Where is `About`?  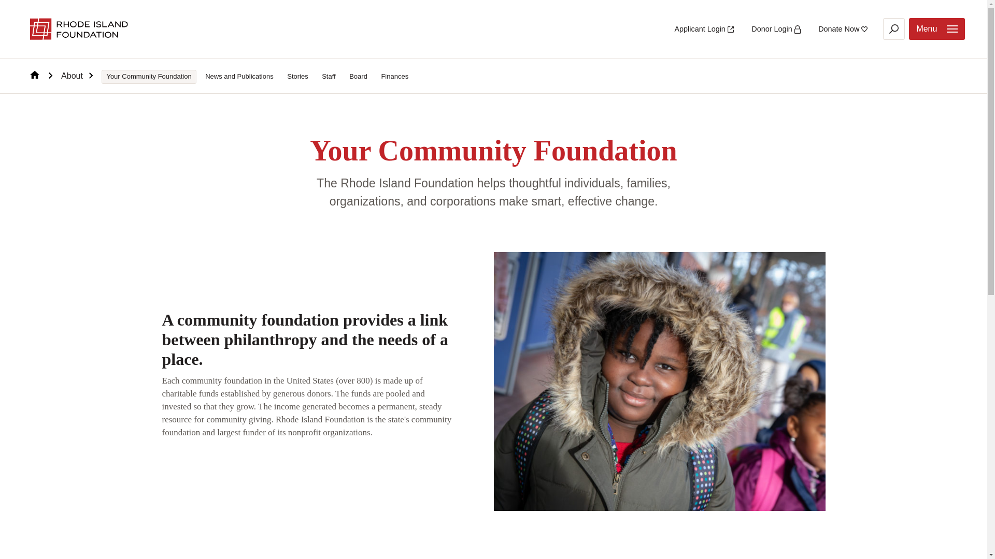
About is located at coordinates (77, 76).